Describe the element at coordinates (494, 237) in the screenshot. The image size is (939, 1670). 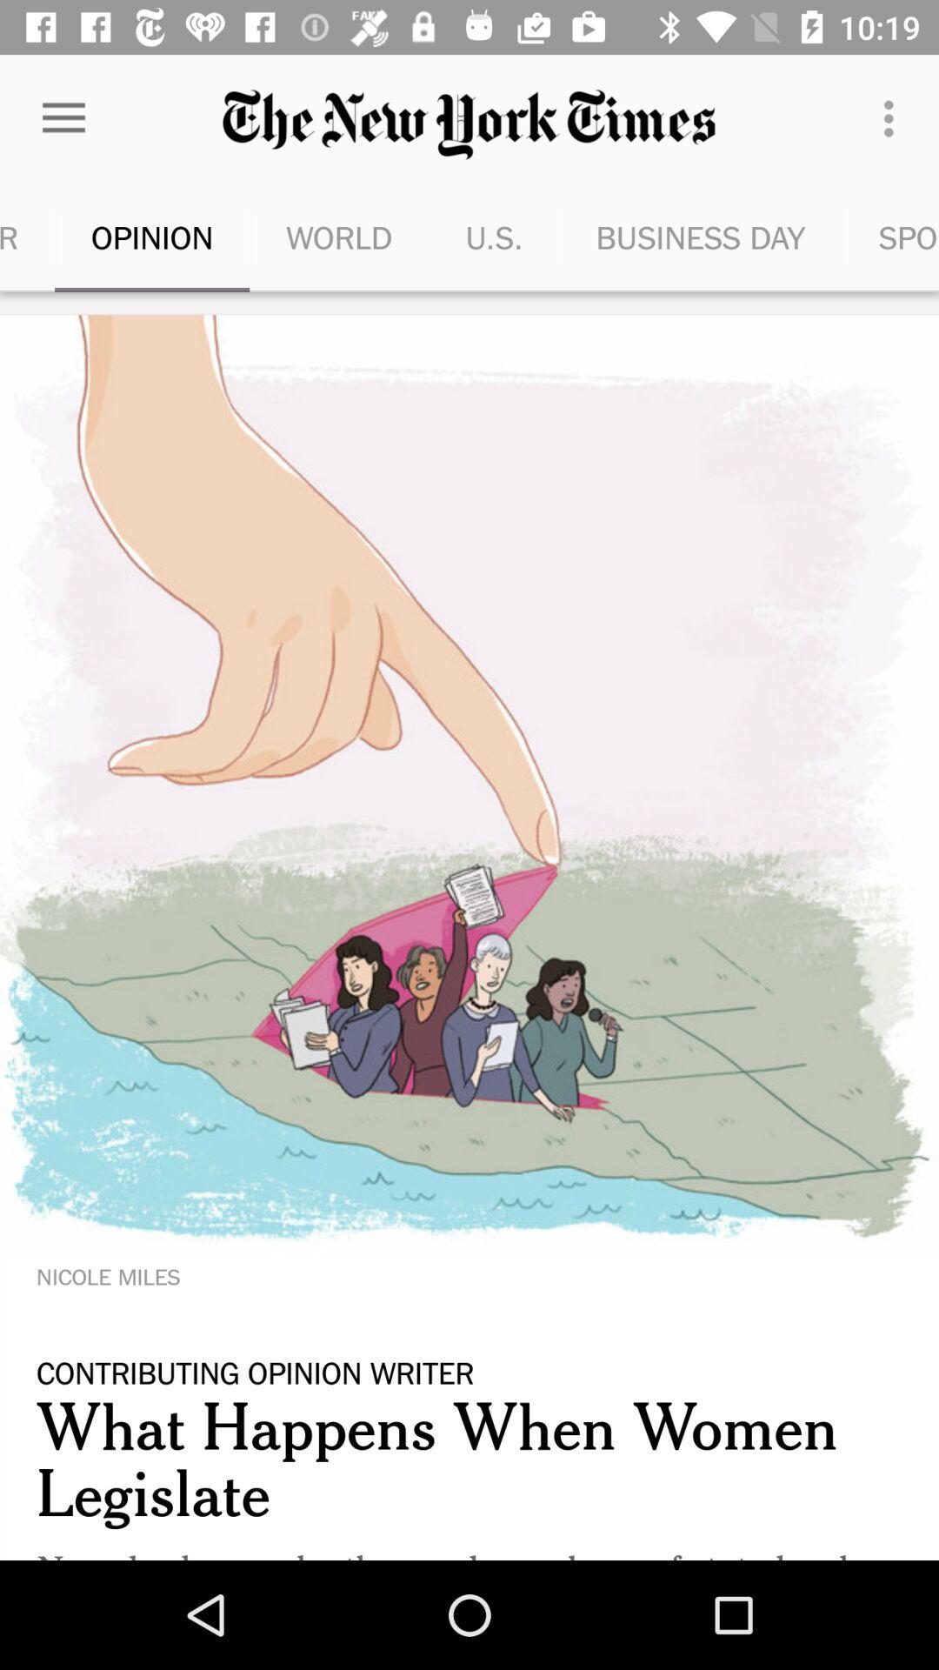
I see `click the item next to world item` at that location.